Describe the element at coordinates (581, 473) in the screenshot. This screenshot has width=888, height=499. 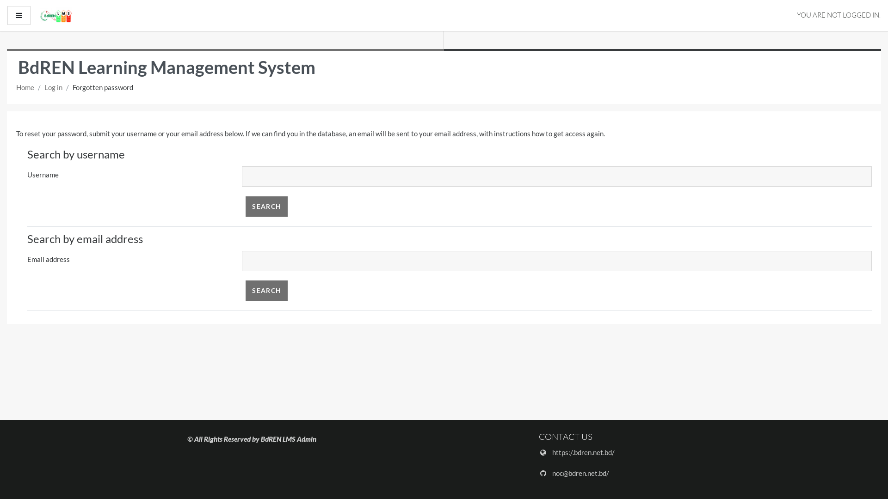
I see `noc@bdren.net.bd/` at that location.